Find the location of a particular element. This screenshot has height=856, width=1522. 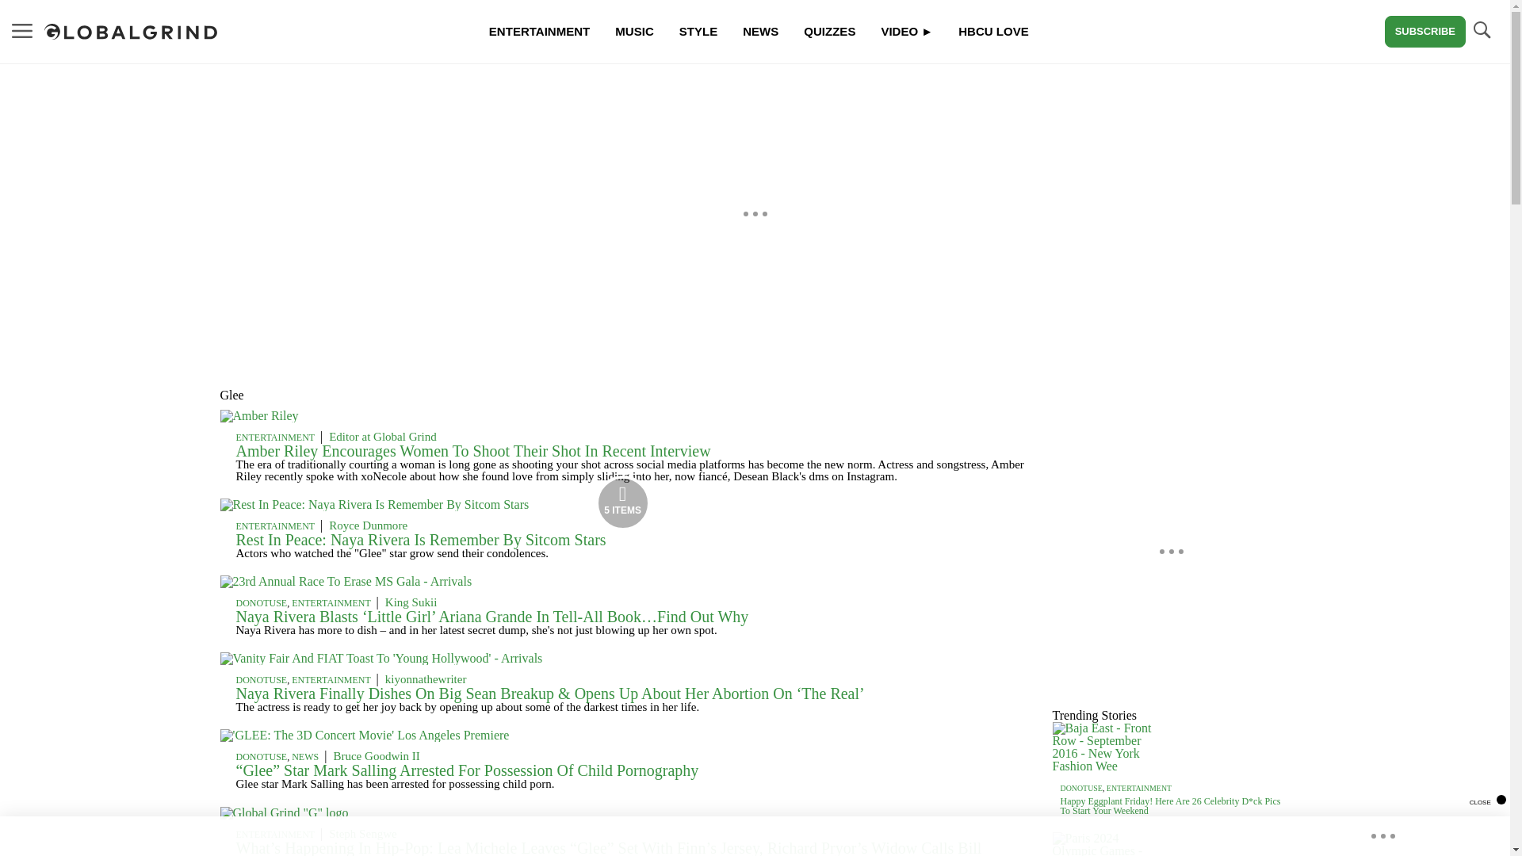

TOGGLE SEARCH is located at coordinates (1481, 30).